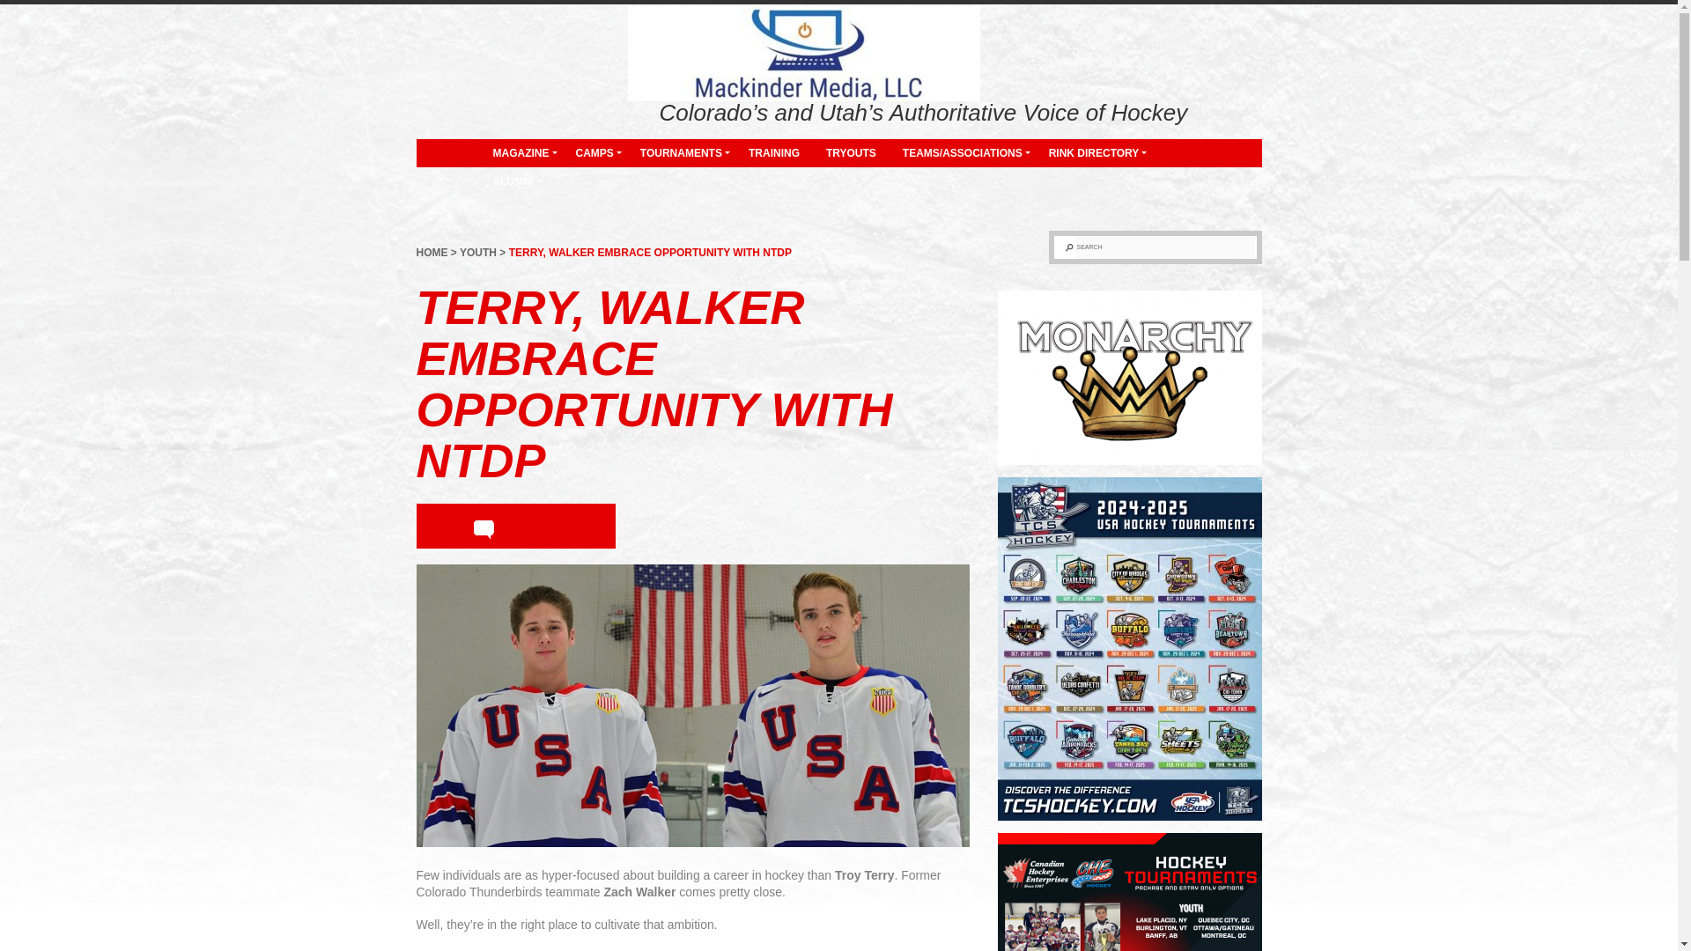  What do you see at coordinates (479, 107) in the screenshot?
I see `Colorado Rubber` at bounding box center [479, 107].